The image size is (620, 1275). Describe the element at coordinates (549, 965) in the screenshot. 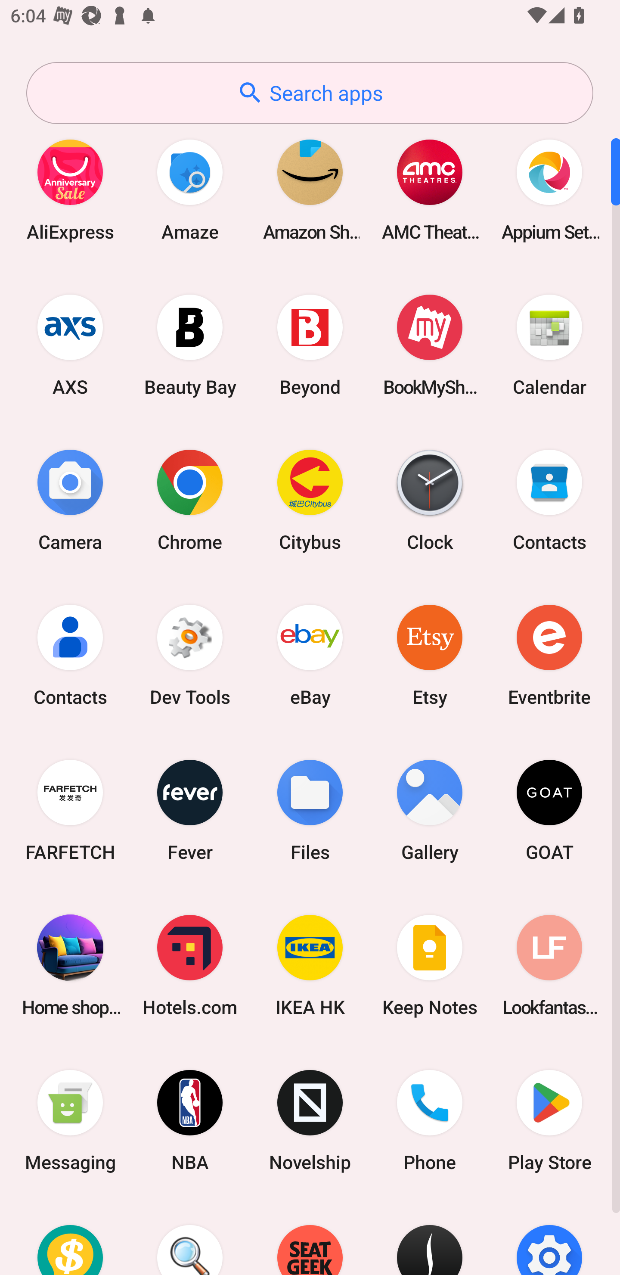

I see `Lookfantastic` at that location.